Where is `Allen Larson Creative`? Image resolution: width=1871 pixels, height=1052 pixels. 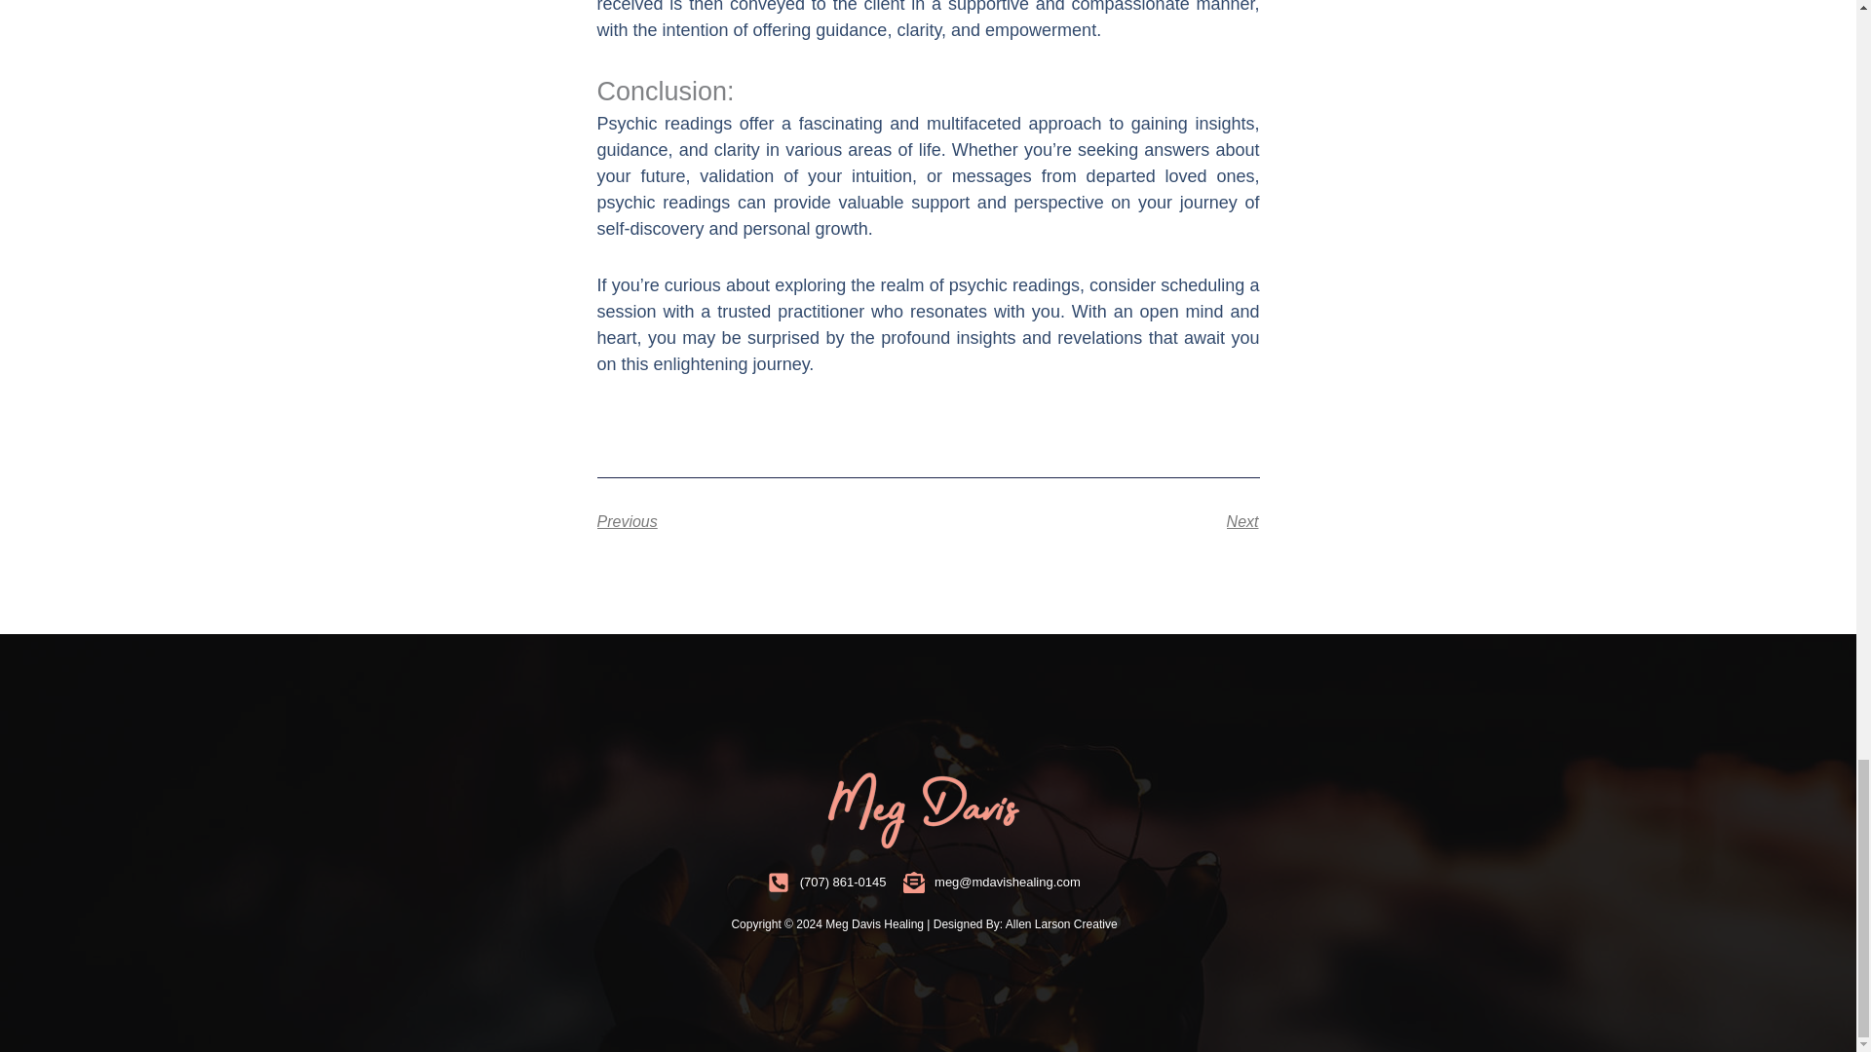
Allen Larson Creative is located at coordinates (1061, 923).